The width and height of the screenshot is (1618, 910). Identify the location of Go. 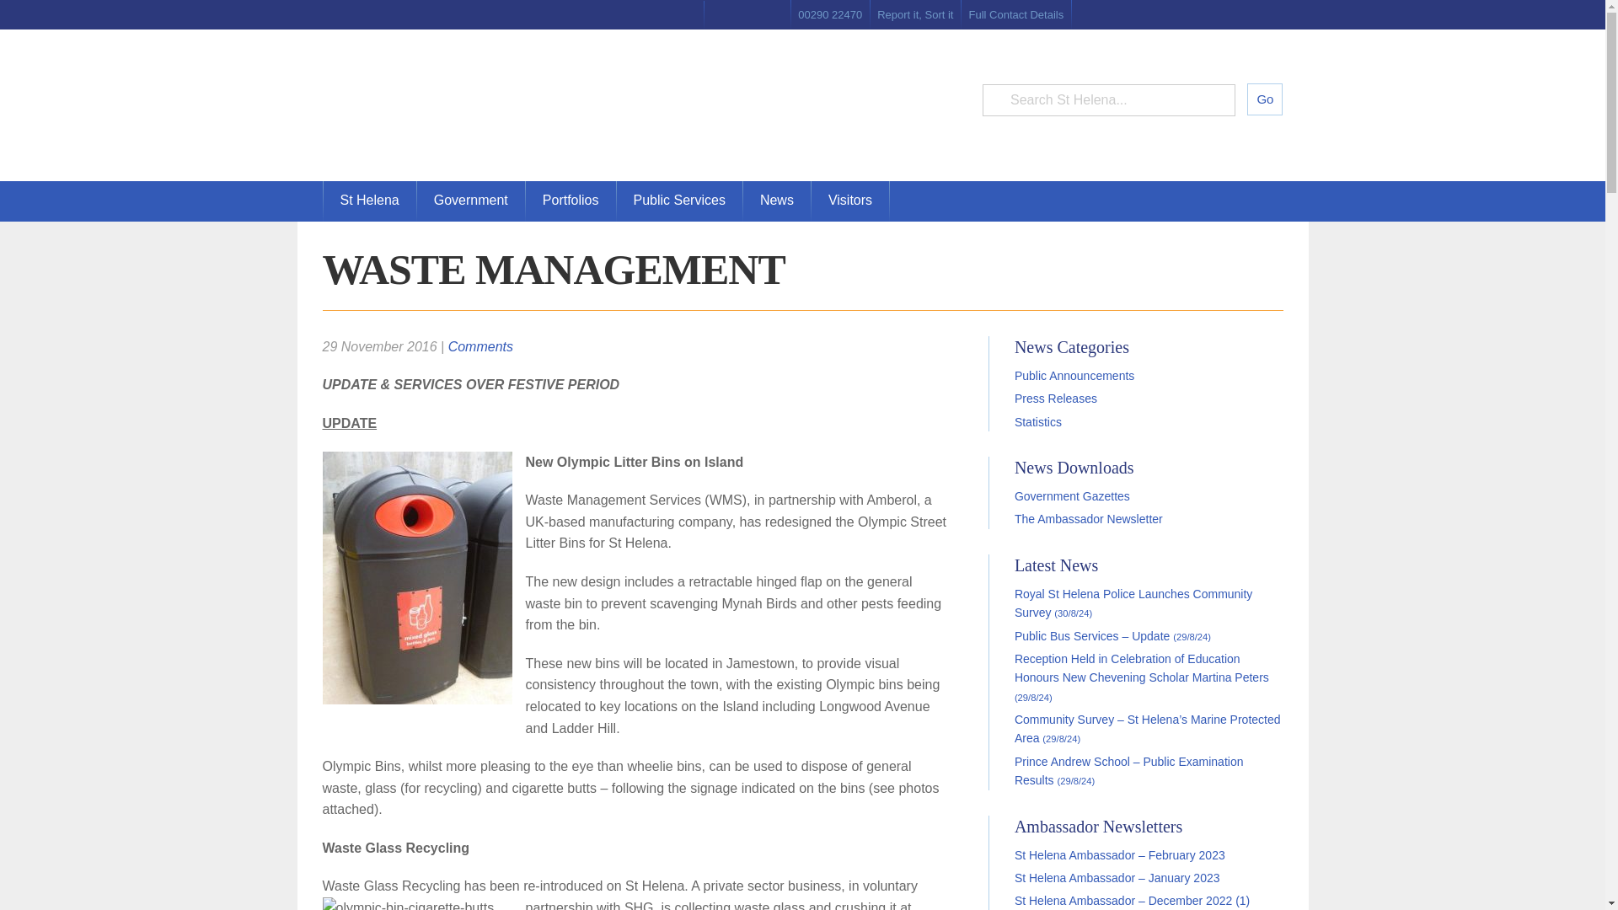
(1265, 99).